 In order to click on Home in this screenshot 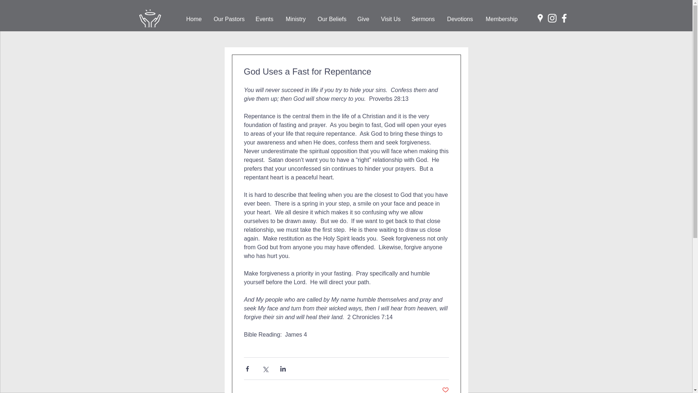, I will do `click(193, 19)`.